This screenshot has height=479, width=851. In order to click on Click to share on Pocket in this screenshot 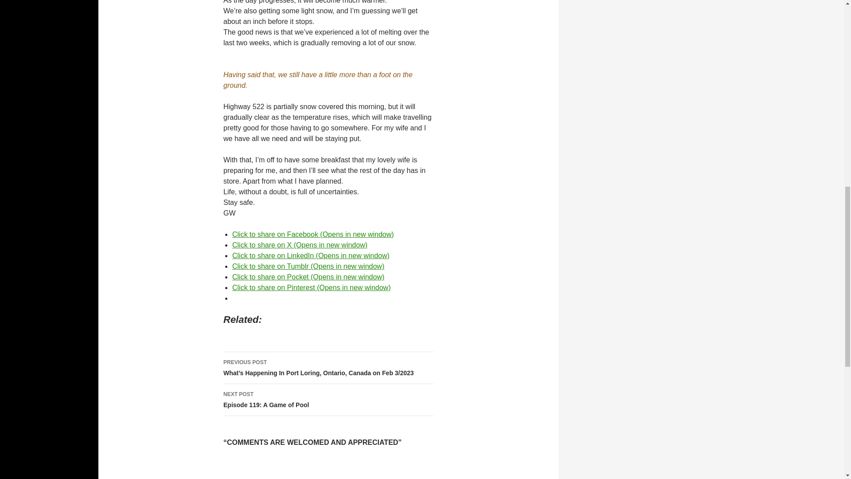, I will do `click(308, 277)`.